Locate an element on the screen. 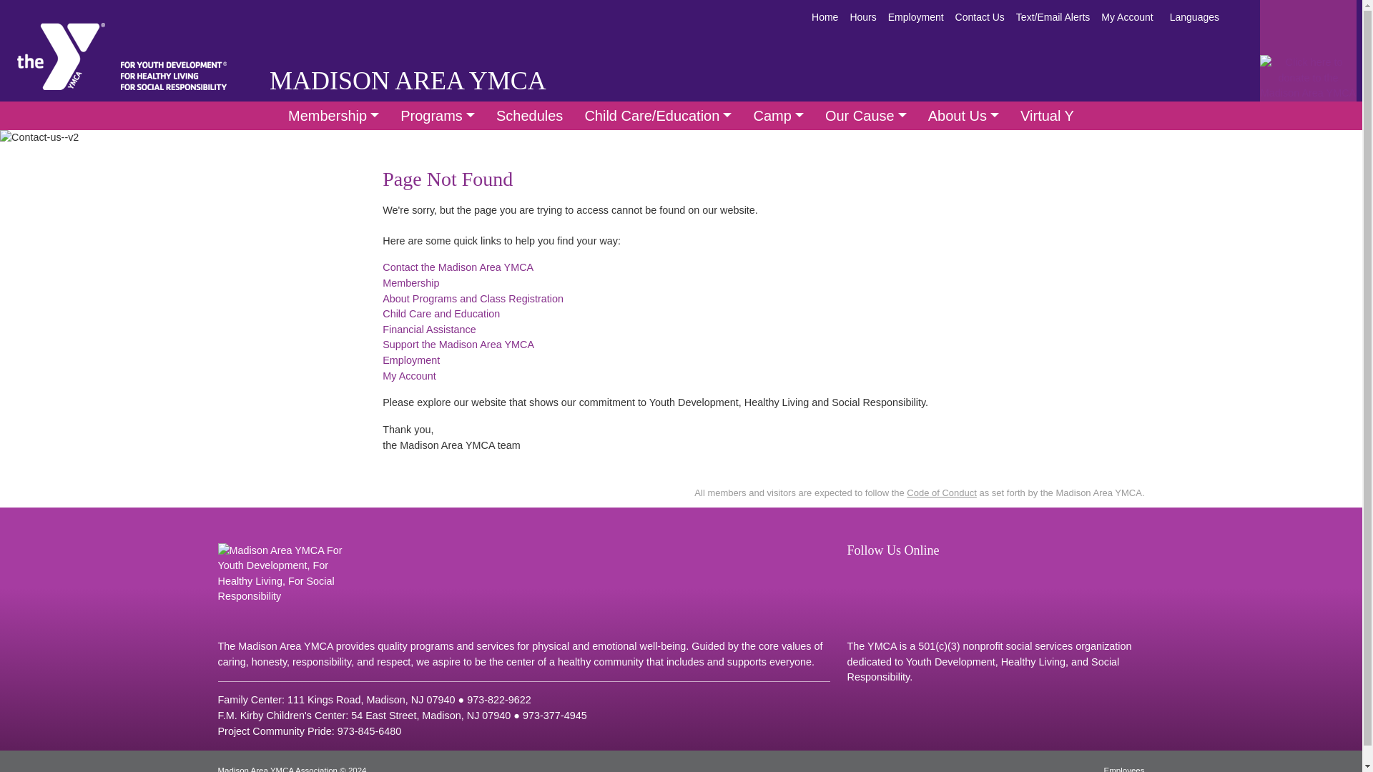 The height and width of the screenshot is (772, 1373). Languages is located at coordinates (1194, 16).